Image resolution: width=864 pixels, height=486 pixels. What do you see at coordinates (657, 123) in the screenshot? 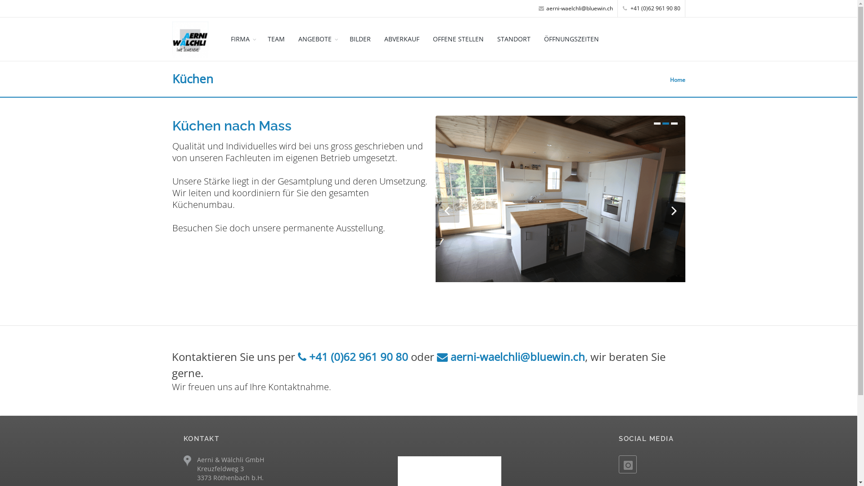
I see `1` at bounding box center [657, 123].